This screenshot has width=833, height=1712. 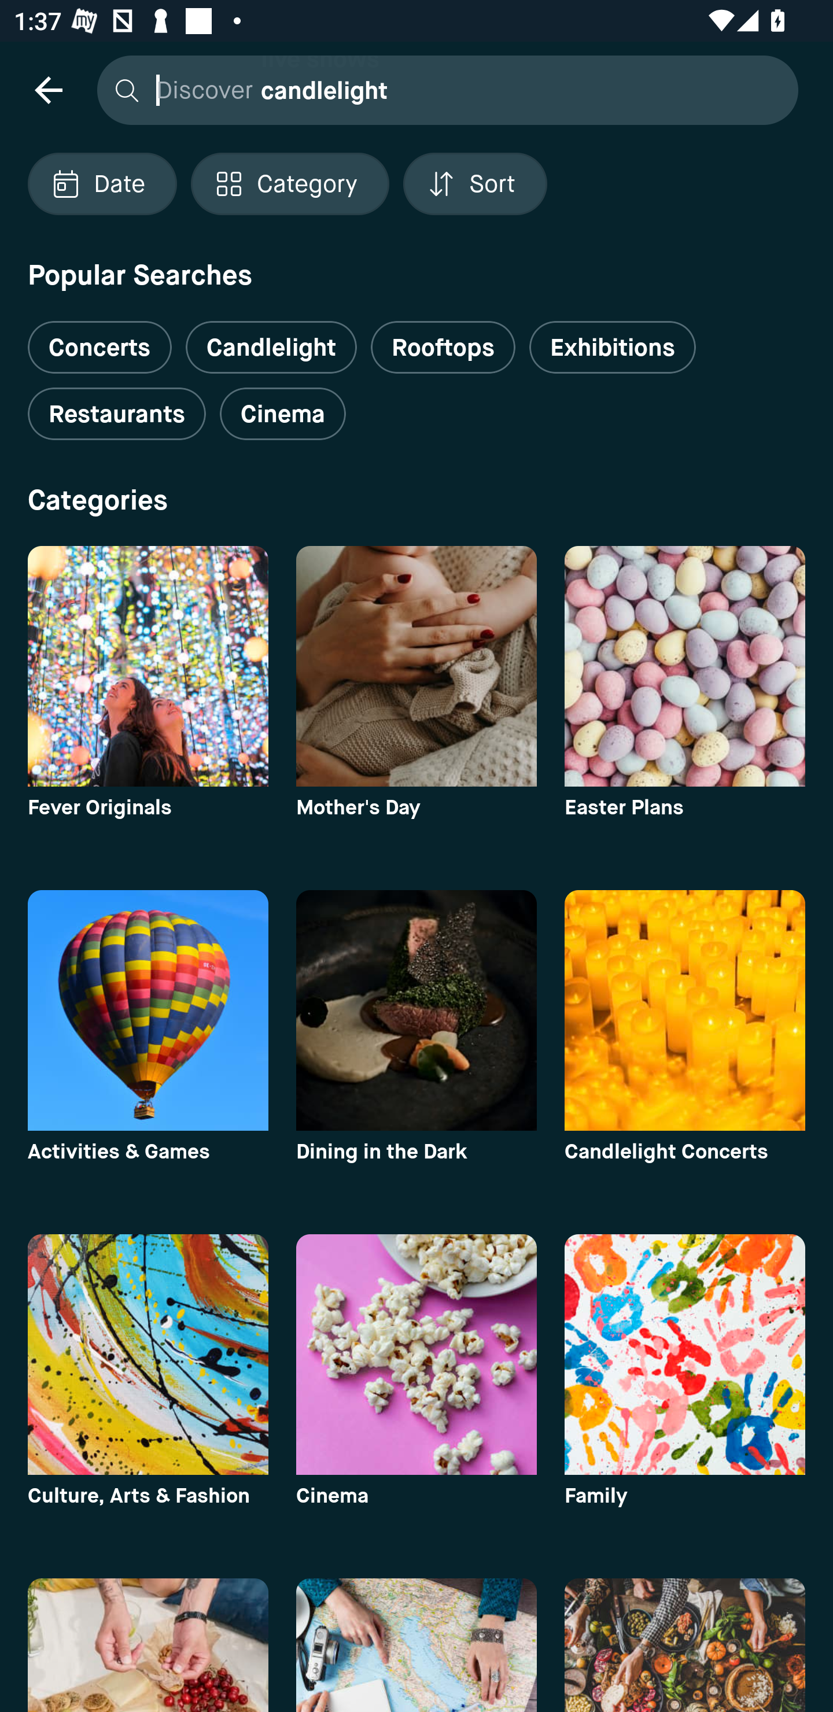 What do you see at coordinates (443, 347) in the screenshot?
I see `Rooftops` at bounding box center [443, 347].